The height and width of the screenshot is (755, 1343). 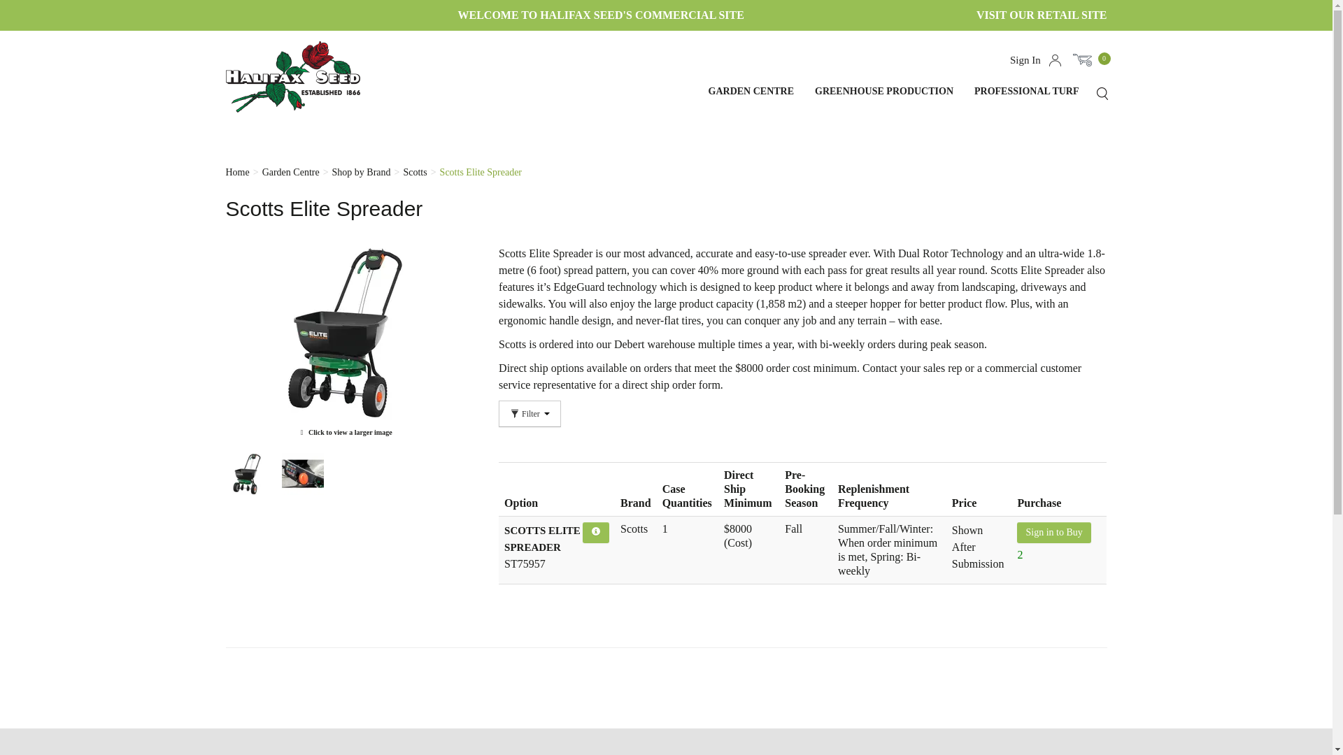 What do you see at coordinates (530, 414) in the screenshot?
I see `Filter` at bounding box center [530, 414].